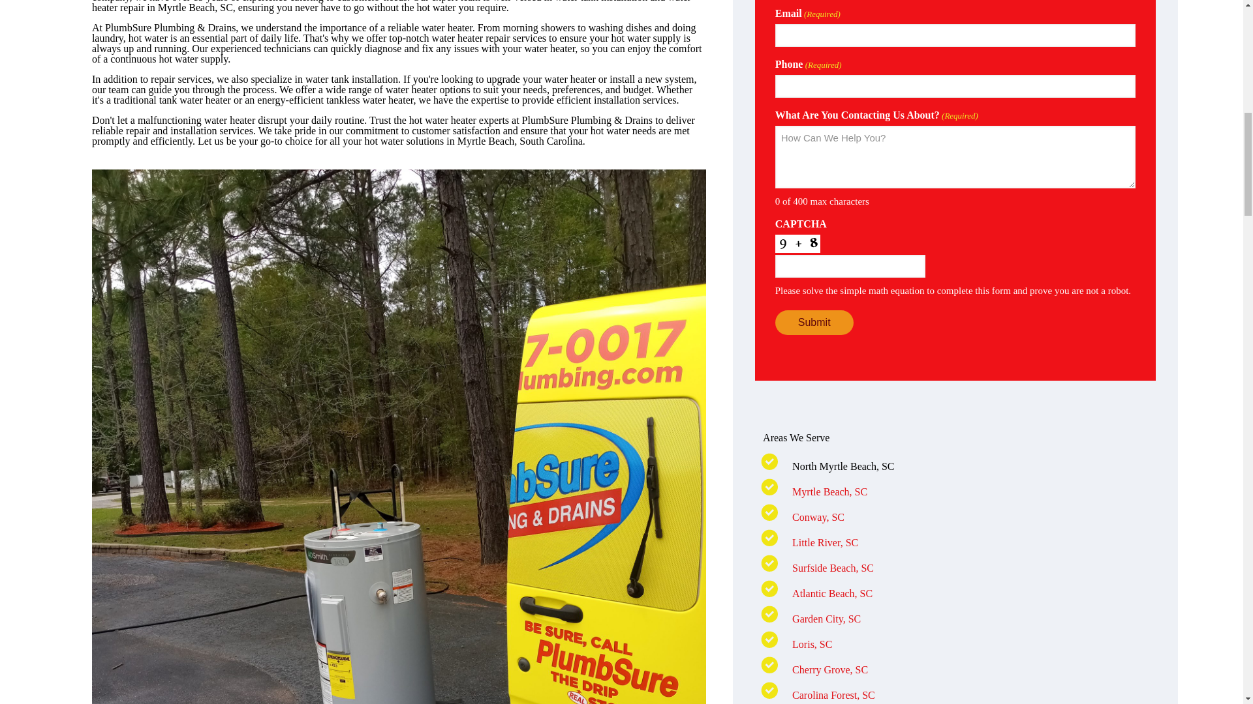  What do you see at coordinates (818, 518) in the screenshot?
I see `Conway, SC` at bounding box center [818, 518].